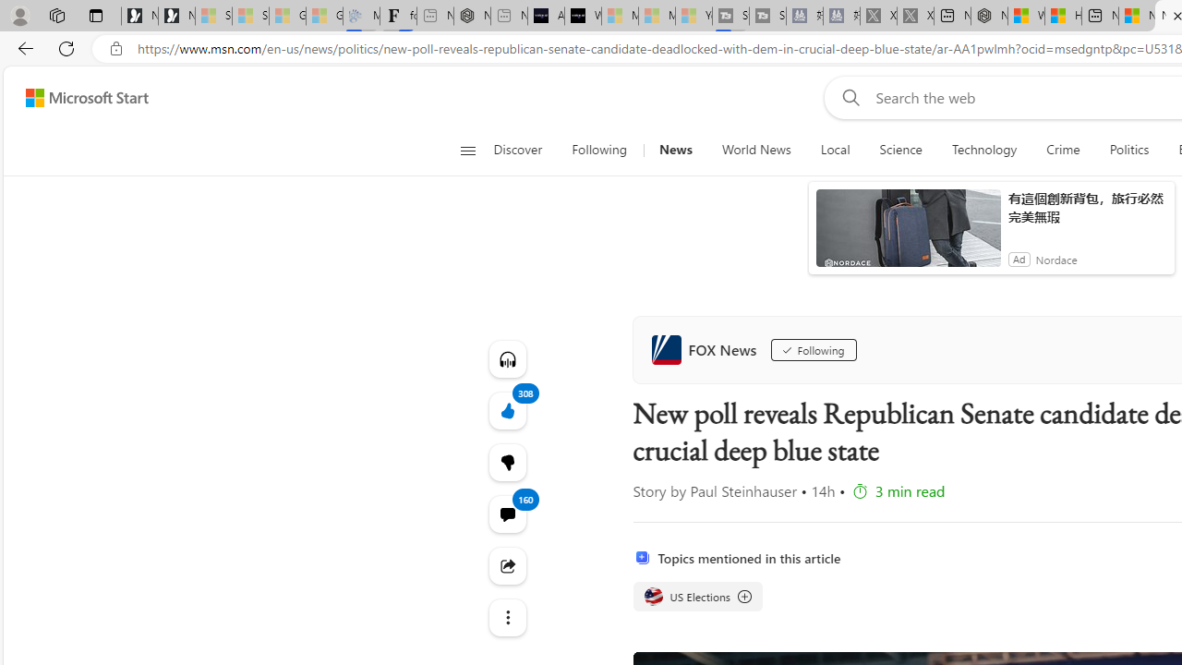 The height and width of the screenshot is (665, 1182). Describe the element at coordinates (989, 17) in the screenshot. I see `Nordace - My Account` at that location.